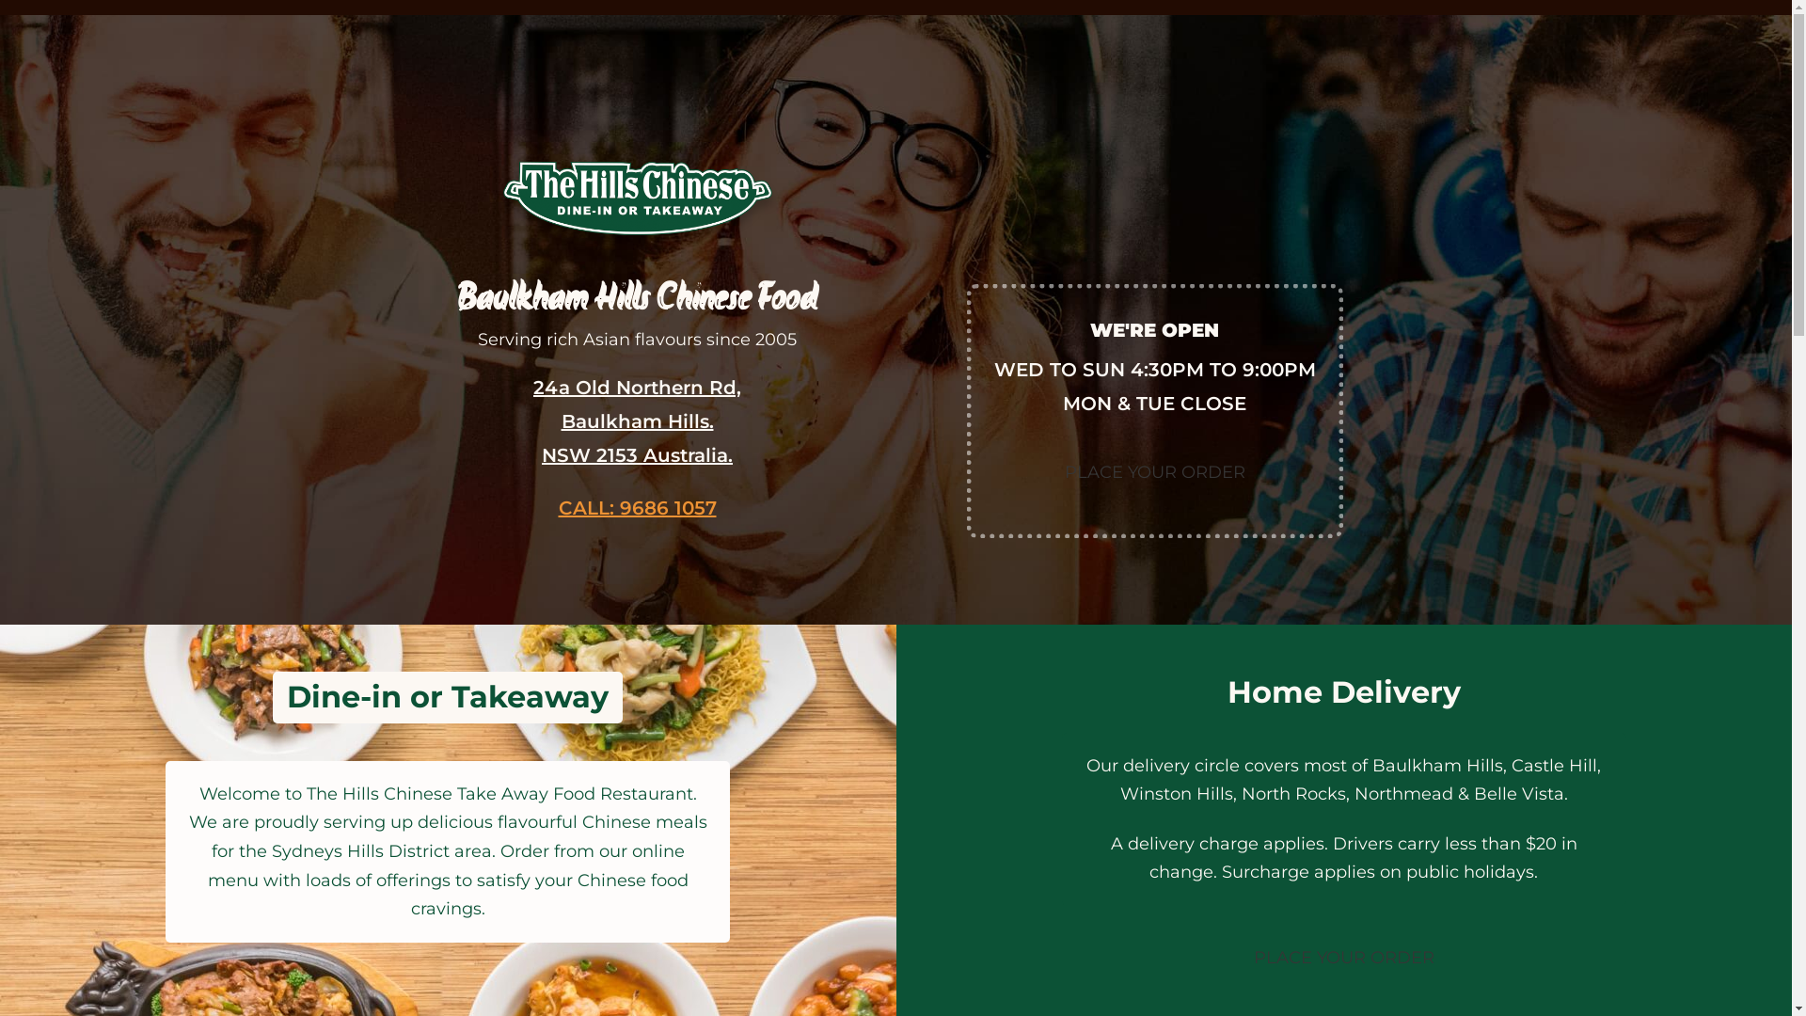 This screenshot has height=1016, width=1806. Describe the element at coordinates (638, 508) in the screenshot. I see `CALL: 9686 1057` at that location.